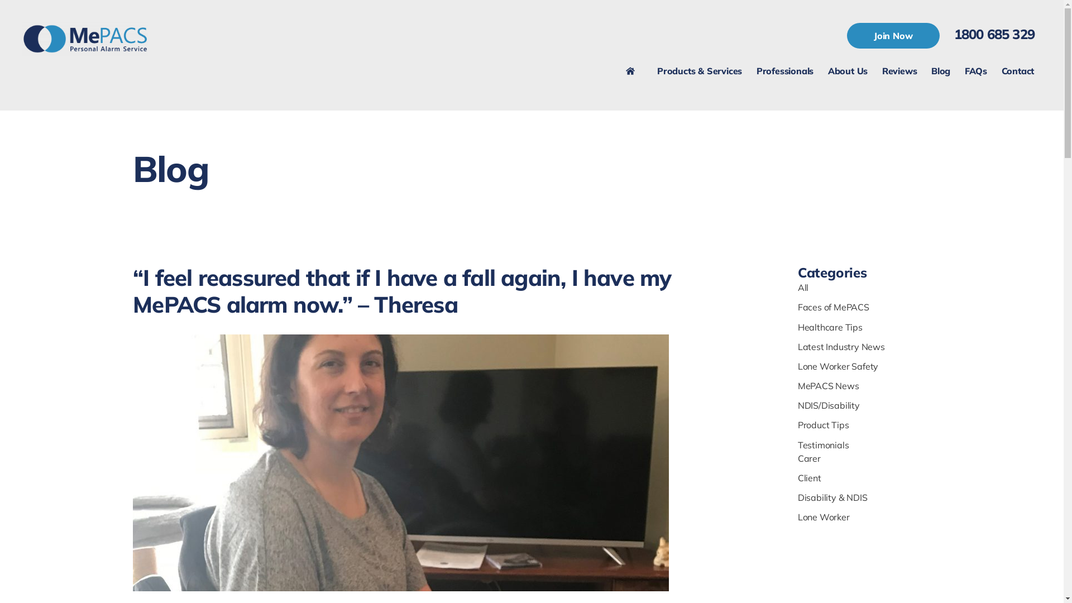 This screenshot has height=603, width=1072. I want to click on Join Now, so click(893, 36).